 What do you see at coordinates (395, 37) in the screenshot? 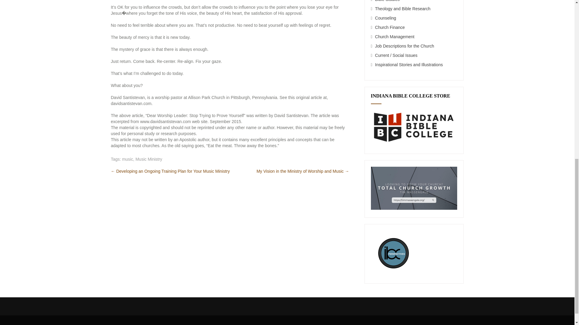
I see `Church Management` at bounding box center [395, 37].